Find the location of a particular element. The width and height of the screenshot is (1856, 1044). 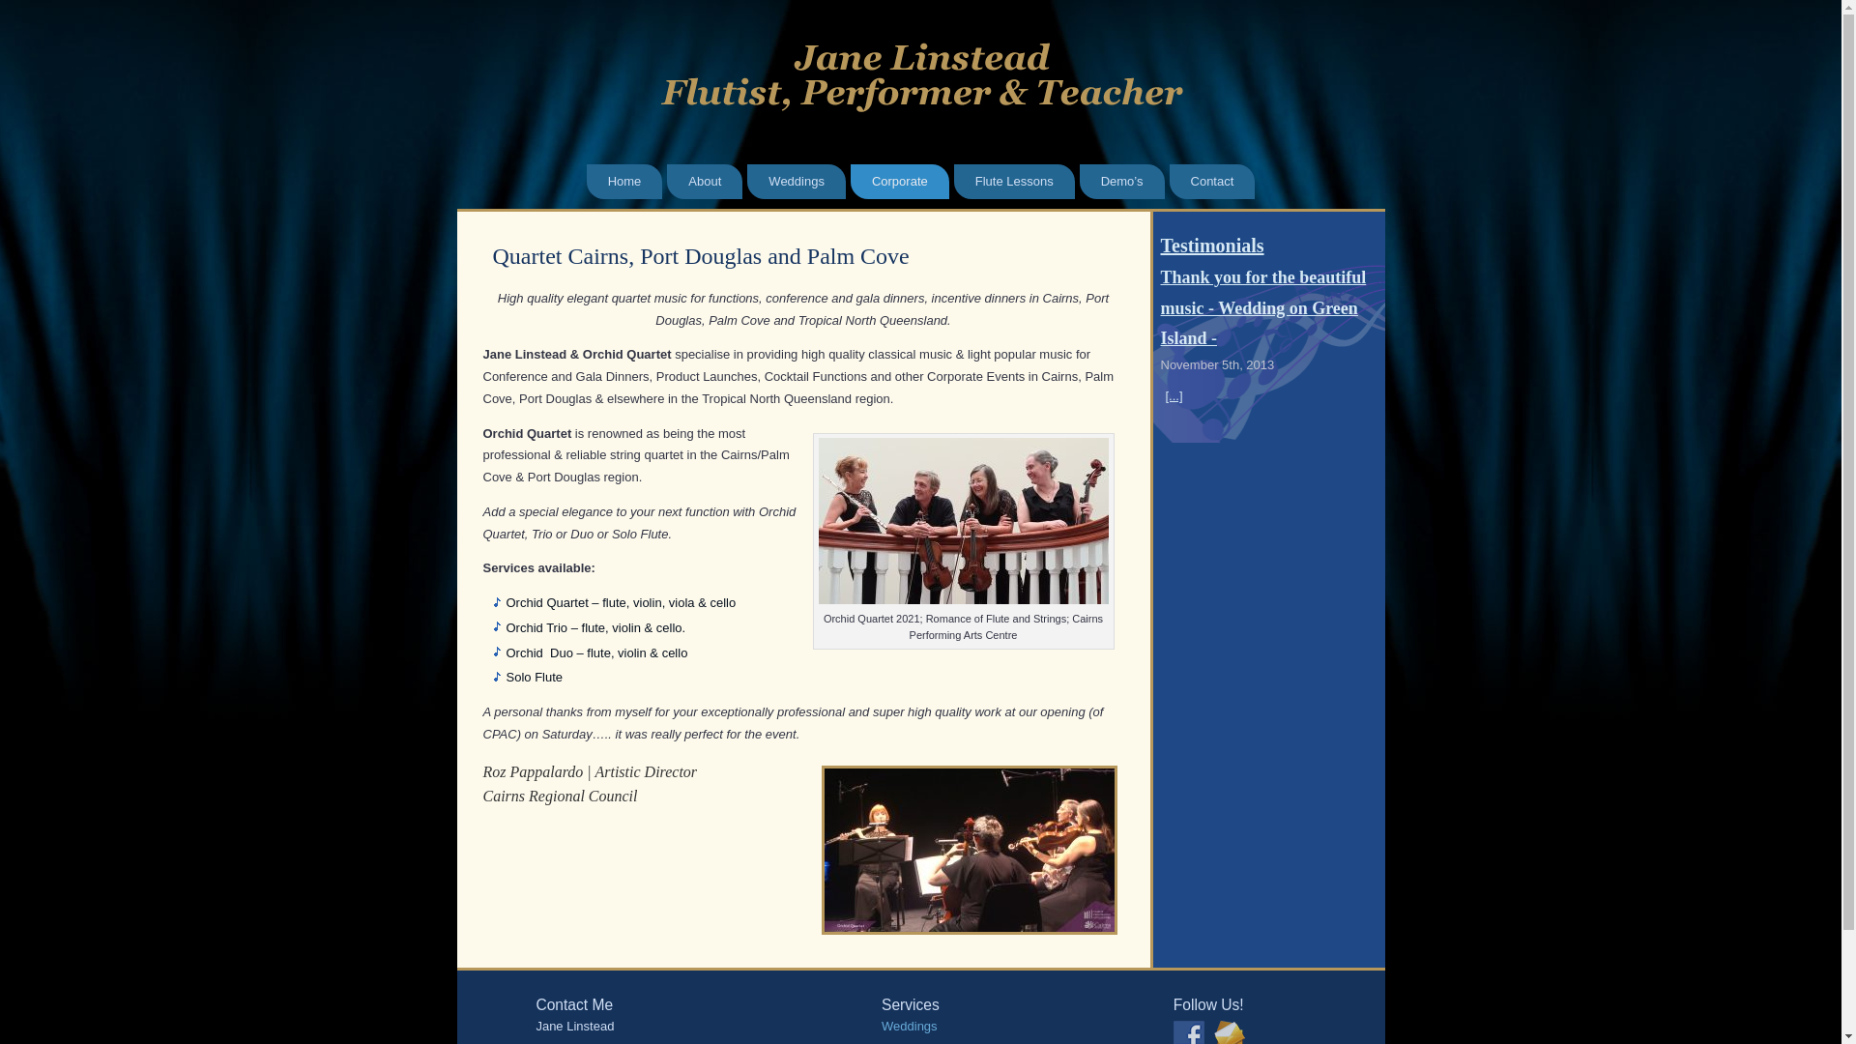

About is located at coordinates (705, 182).